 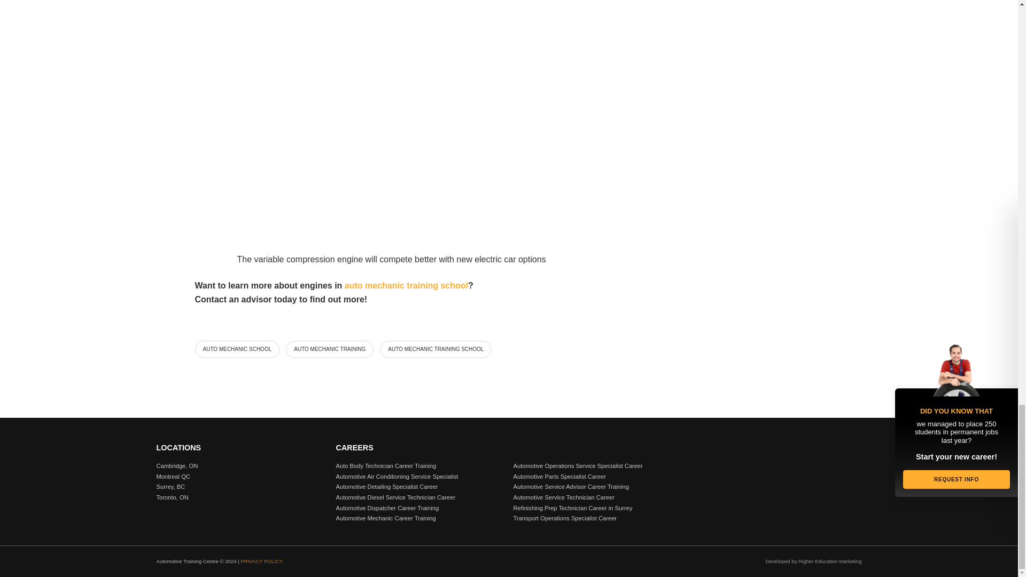 What do you see at coordinates (406, 285) in the screenshot?
I see `auto mechanic training school` at bounding box center [406, 285].